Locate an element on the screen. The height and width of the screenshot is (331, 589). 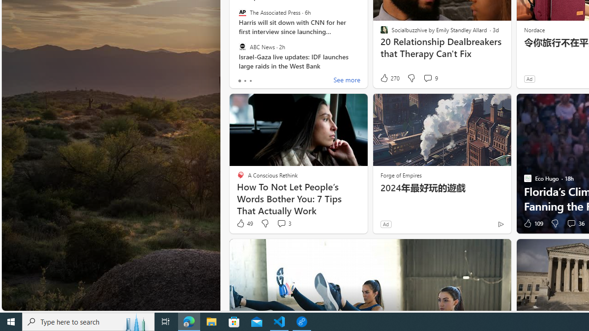
49 Like is located at coordinates (244, 223).